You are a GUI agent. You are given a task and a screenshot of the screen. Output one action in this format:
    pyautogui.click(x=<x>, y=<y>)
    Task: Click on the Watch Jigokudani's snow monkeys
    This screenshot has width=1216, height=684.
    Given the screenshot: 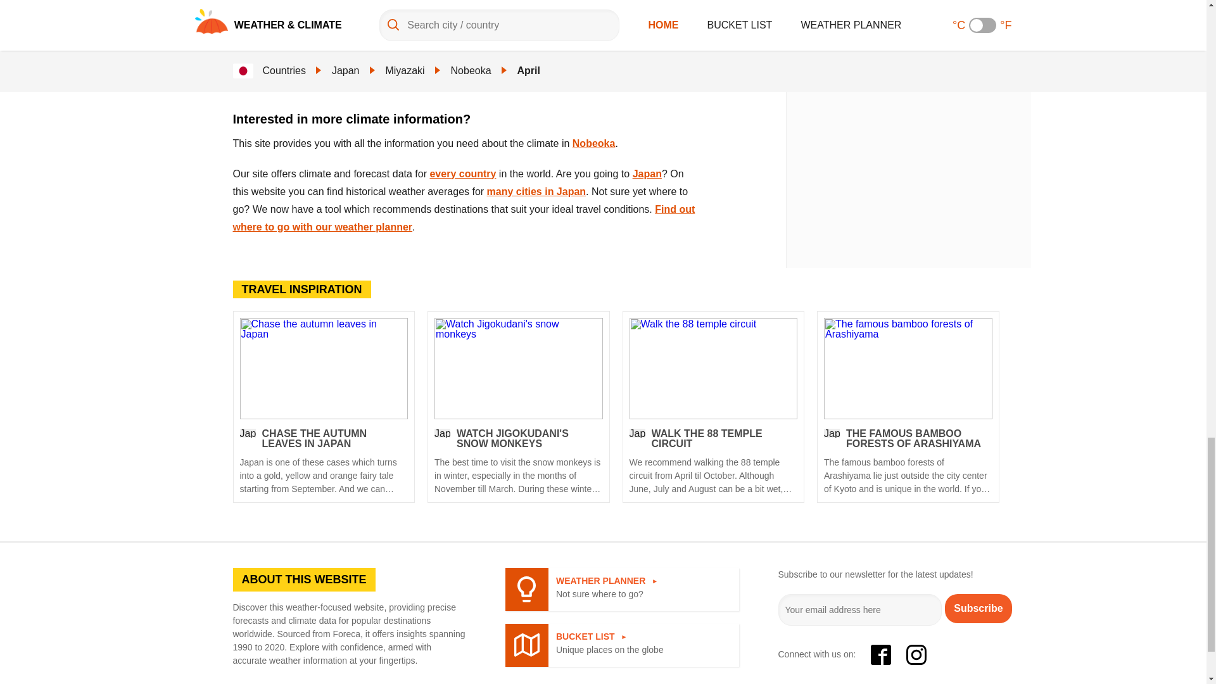 What is the action you would take?
    pyautogui.click(x=518, y=369)
    